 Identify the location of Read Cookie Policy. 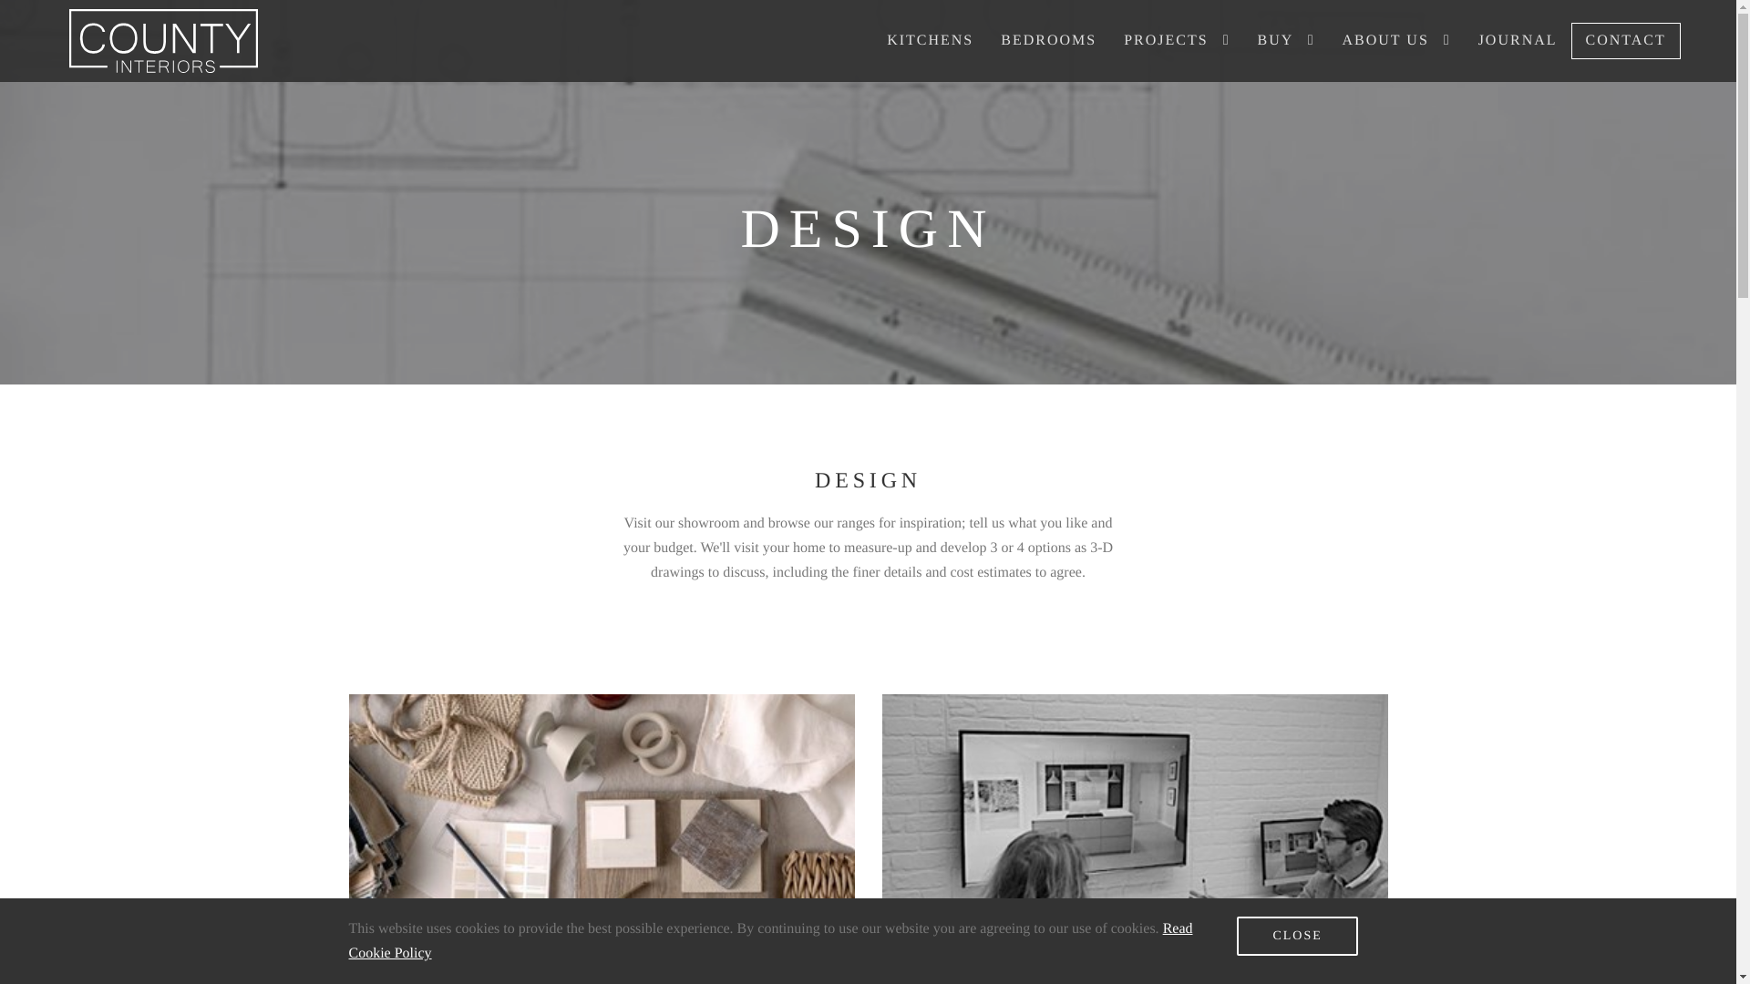
(769, 940).